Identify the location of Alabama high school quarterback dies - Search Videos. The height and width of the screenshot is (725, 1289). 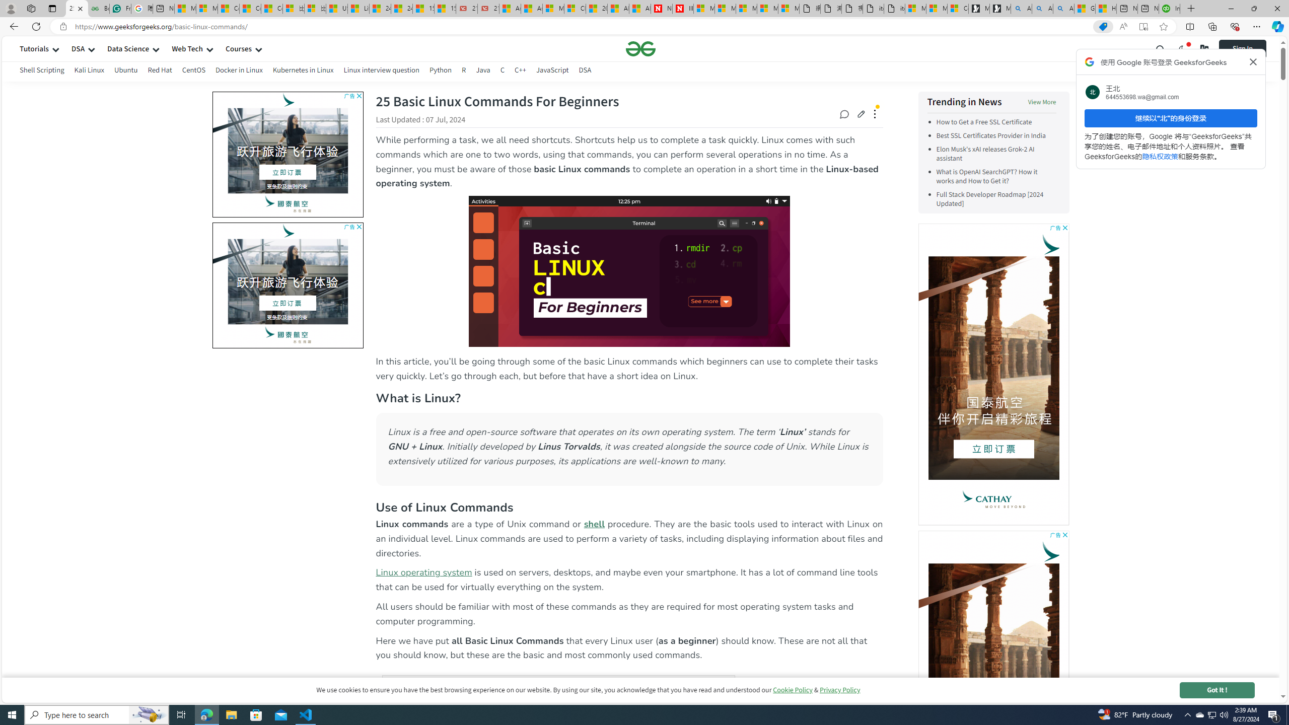
(1063, 9).